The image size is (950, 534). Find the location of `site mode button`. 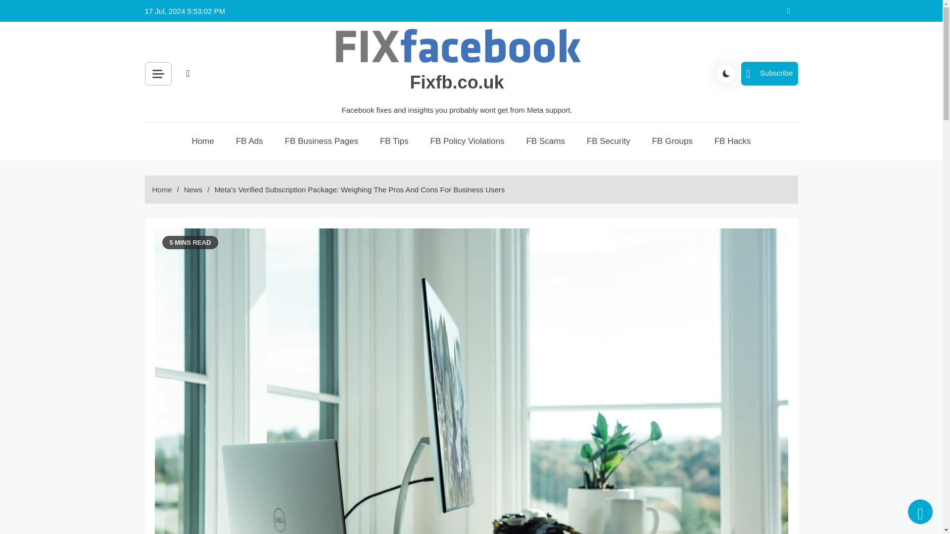

site mode button is located at coordinates (726, 73).